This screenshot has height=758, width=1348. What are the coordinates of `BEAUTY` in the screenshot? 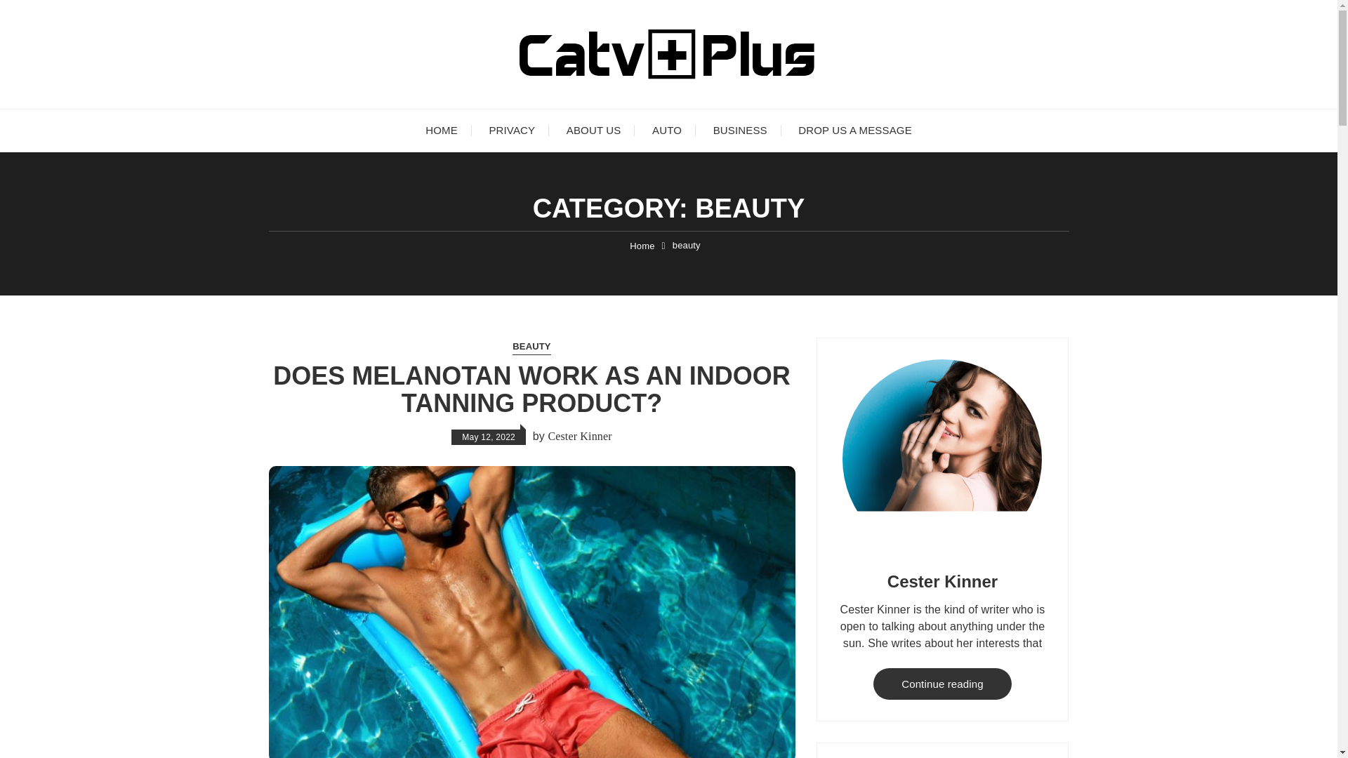 It's located at (531, 347).